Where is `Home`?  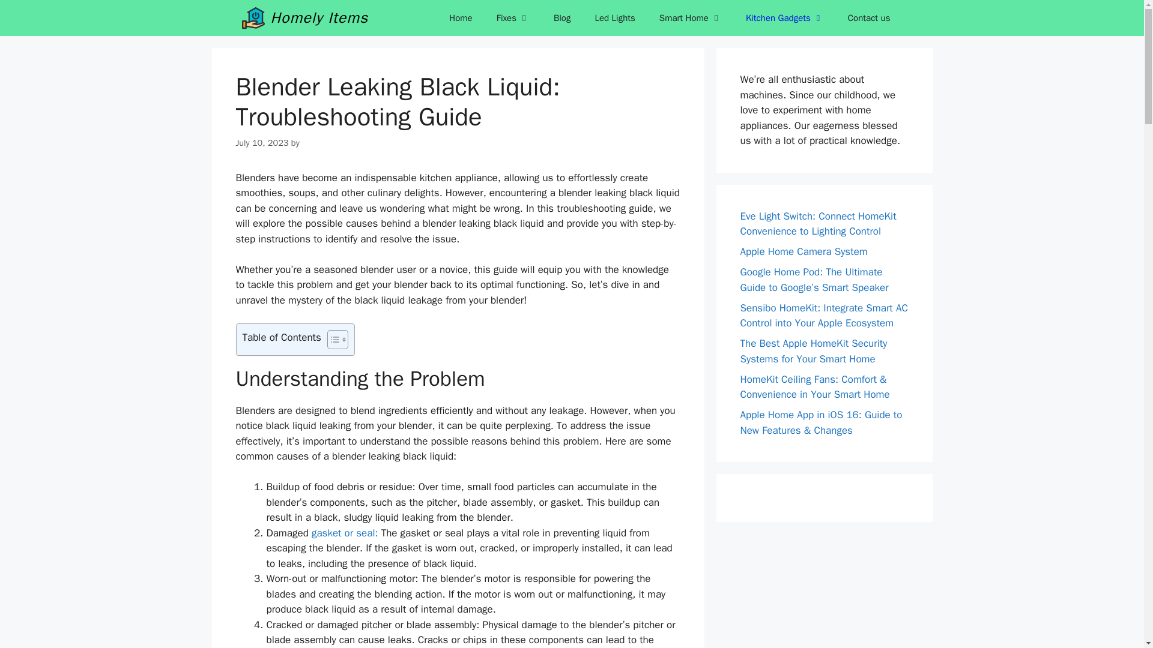 Home is located at coordinates (460, 18).